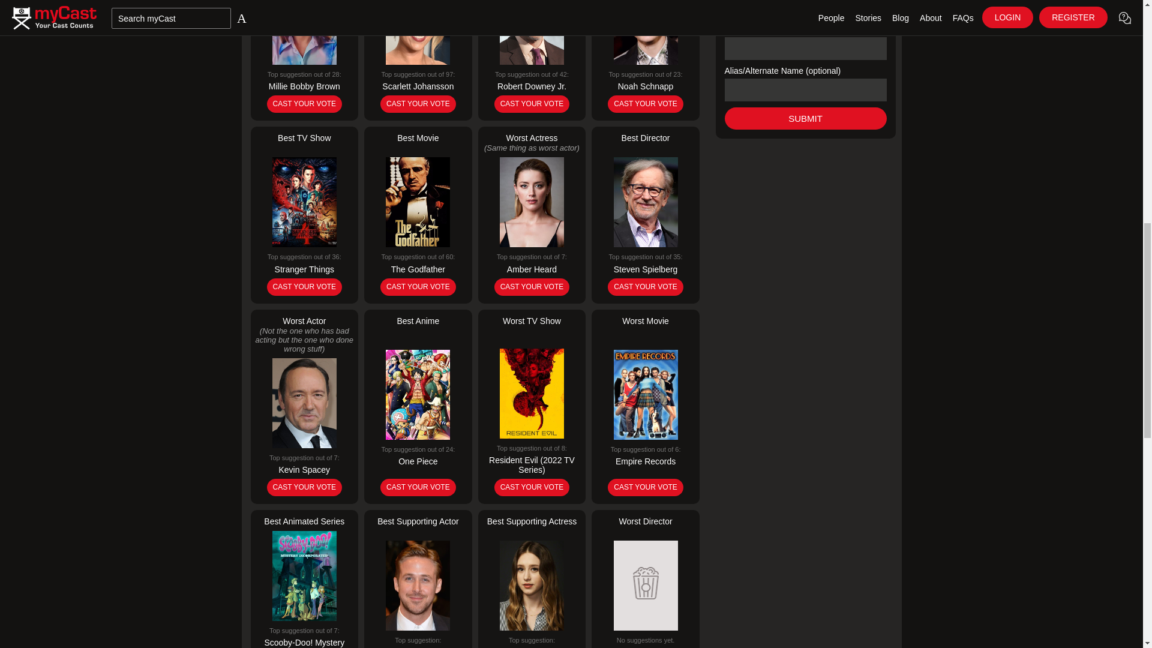 The image size is (1152, 648). Describe the element at coordinates (532, 60) in the screenshot. I see `Best Actor` at that location.